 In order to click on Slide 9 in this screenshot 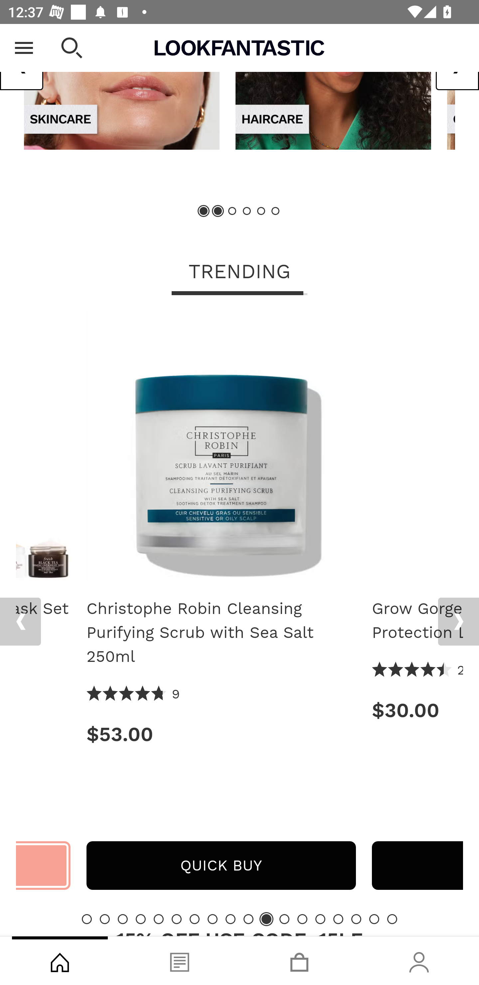, I will do `click(231, 919)`.